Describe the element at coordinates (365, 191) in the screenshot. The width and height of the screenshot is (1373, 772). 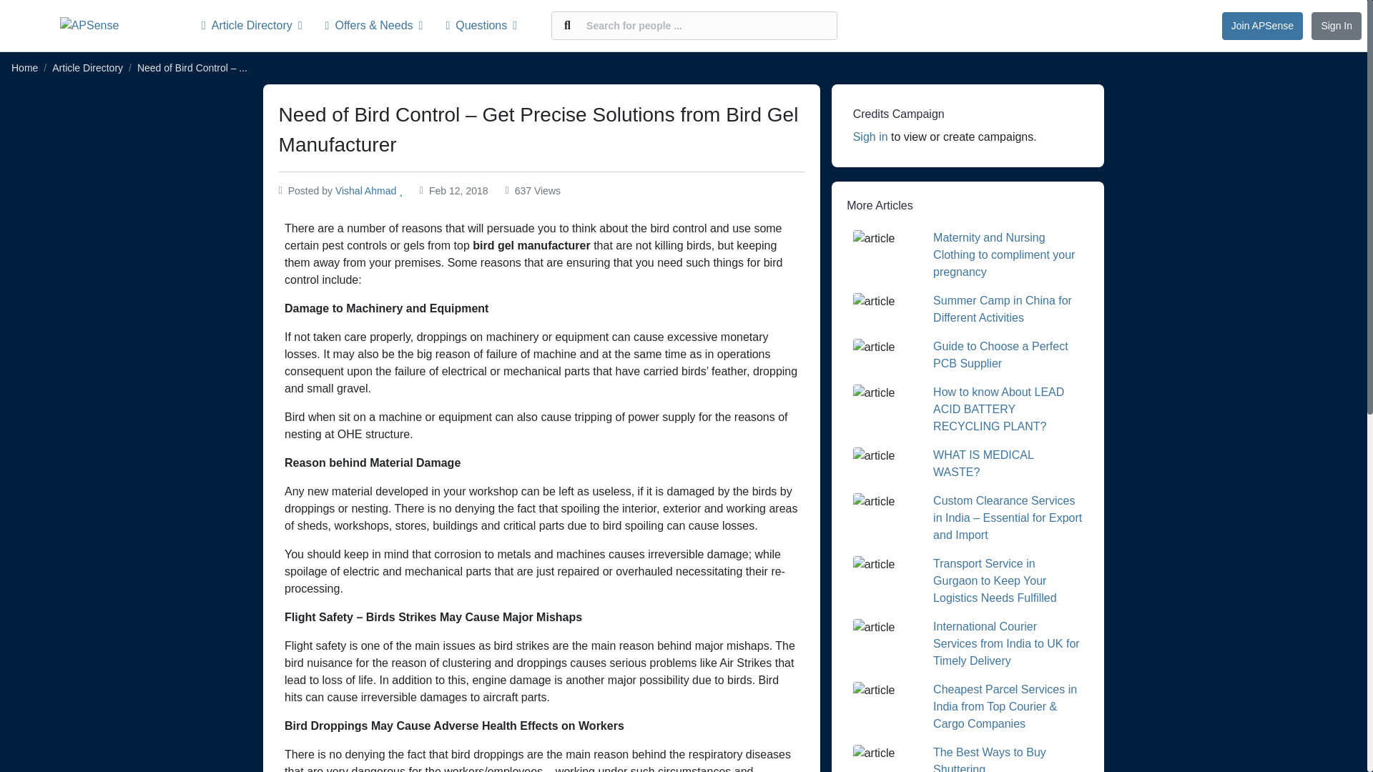
I see `Vishal Ahmad` at that location.